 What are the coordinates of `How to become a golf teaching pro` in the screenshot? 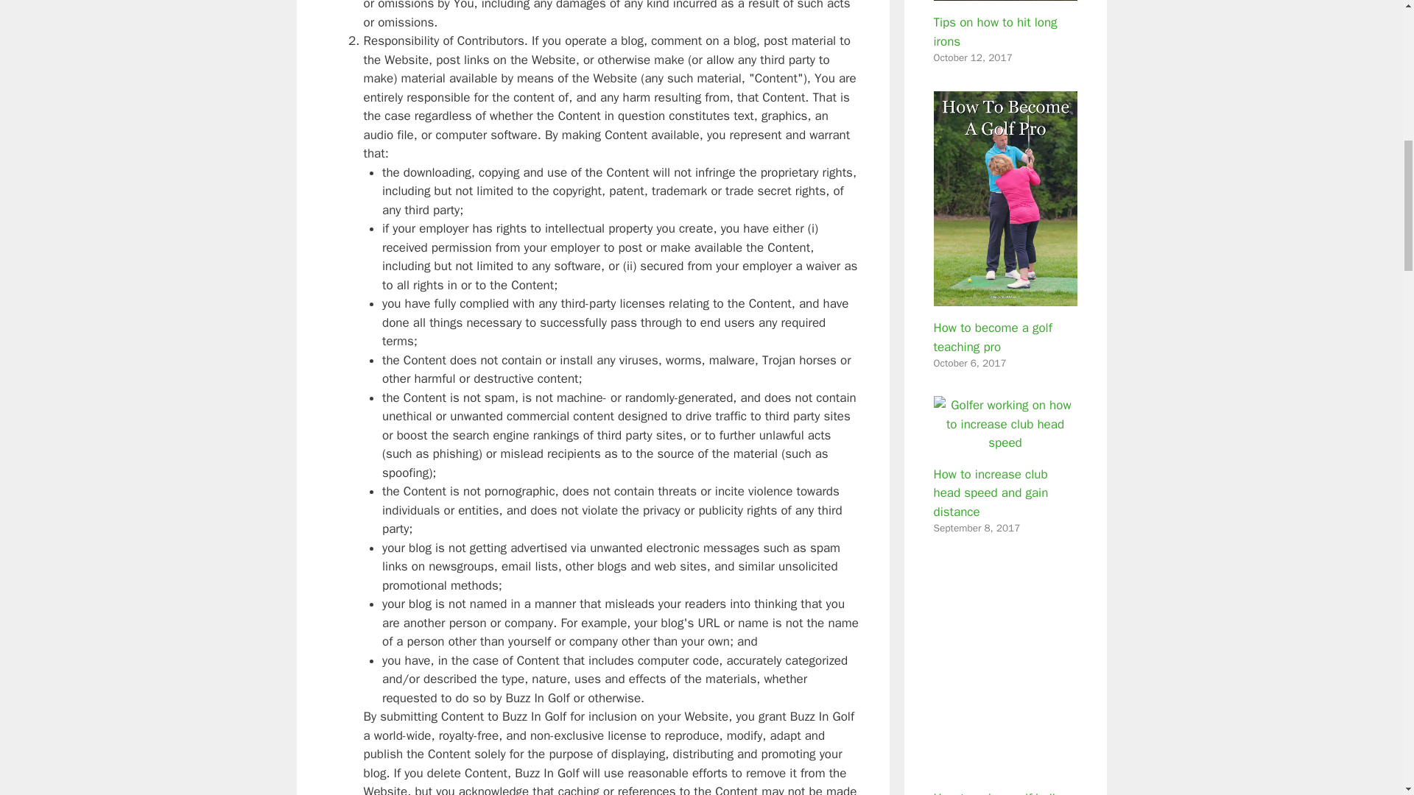 It's located at (993, 337).